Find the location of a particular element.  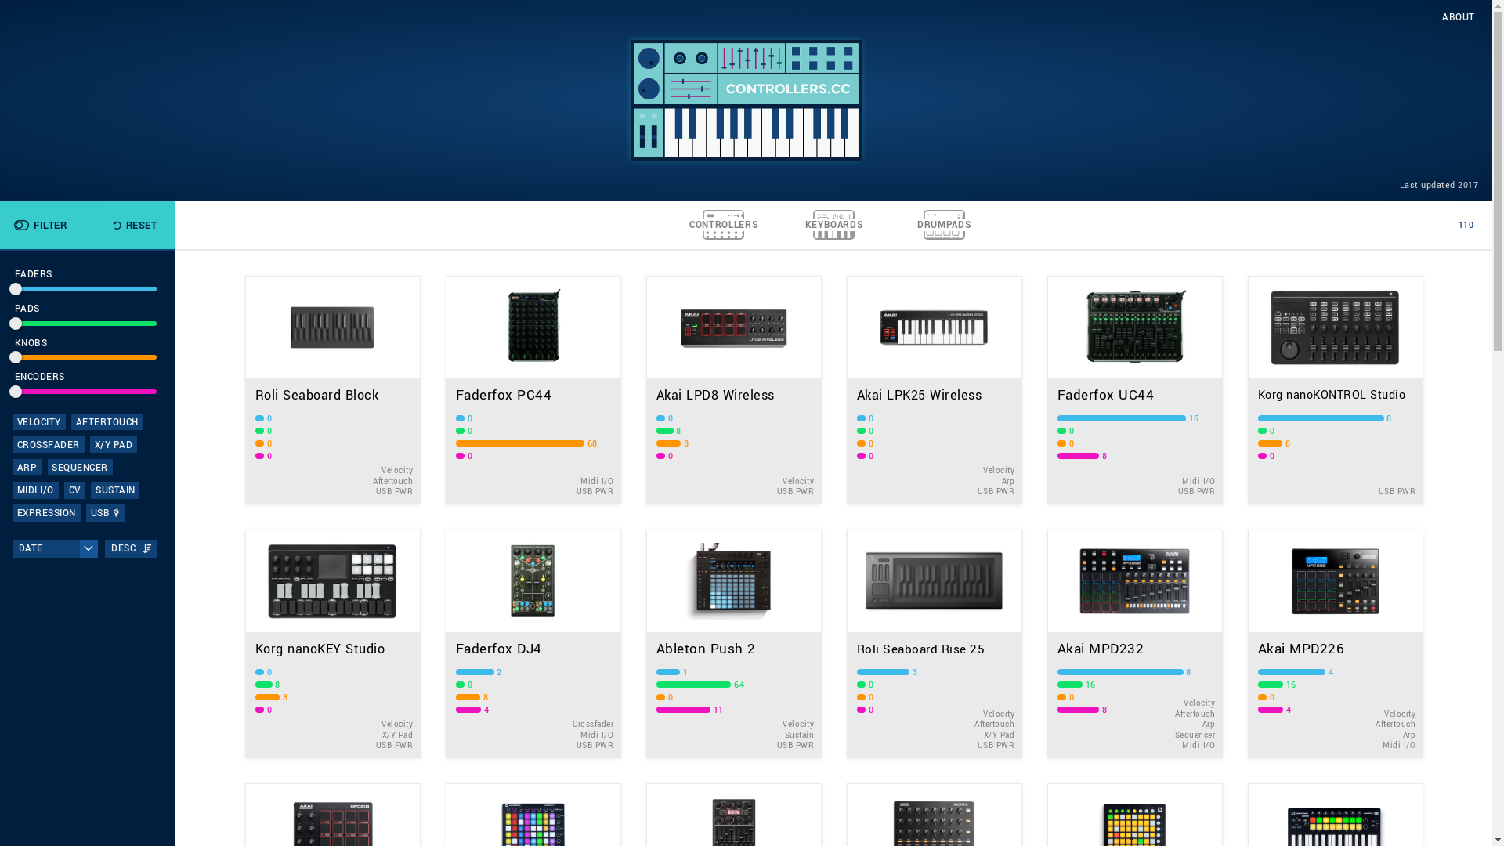

MIDI I/O is located at coordinates (36, 490).